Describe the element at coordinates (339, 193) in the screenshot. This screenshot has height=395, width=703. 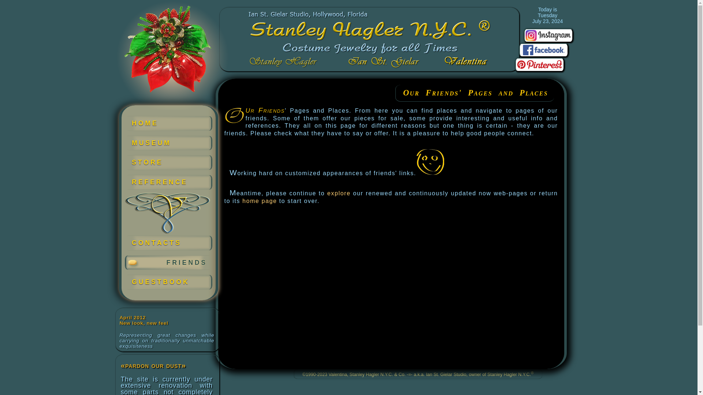
I see `explore` at that location.